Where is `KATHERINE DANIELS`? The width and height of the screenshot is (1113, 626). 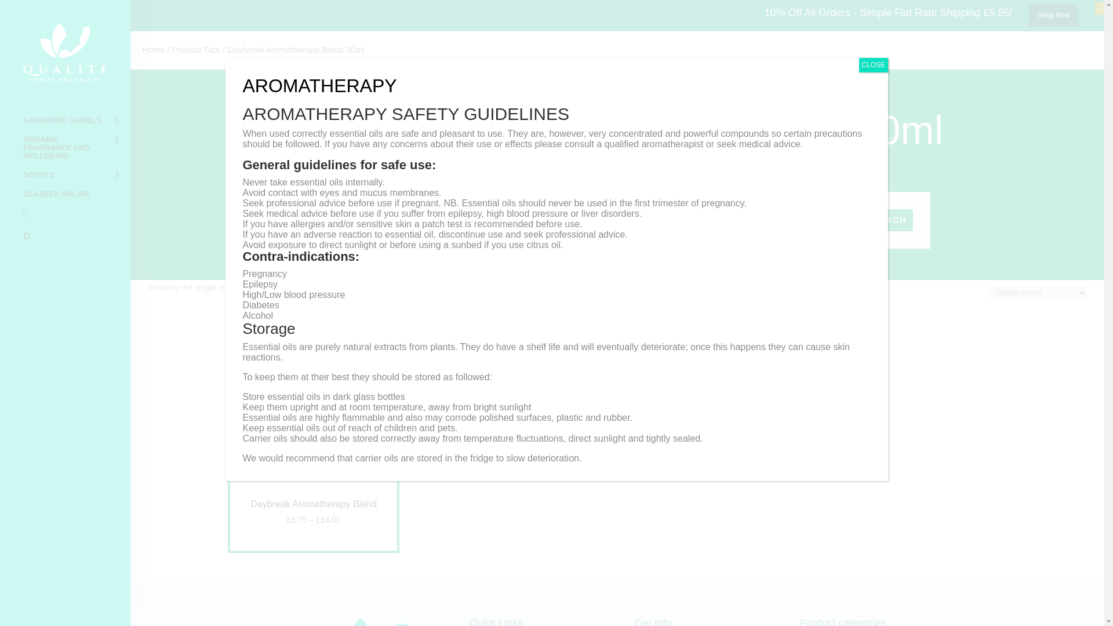 KATHERINE DANIELS is located at coordinates (77, 126).